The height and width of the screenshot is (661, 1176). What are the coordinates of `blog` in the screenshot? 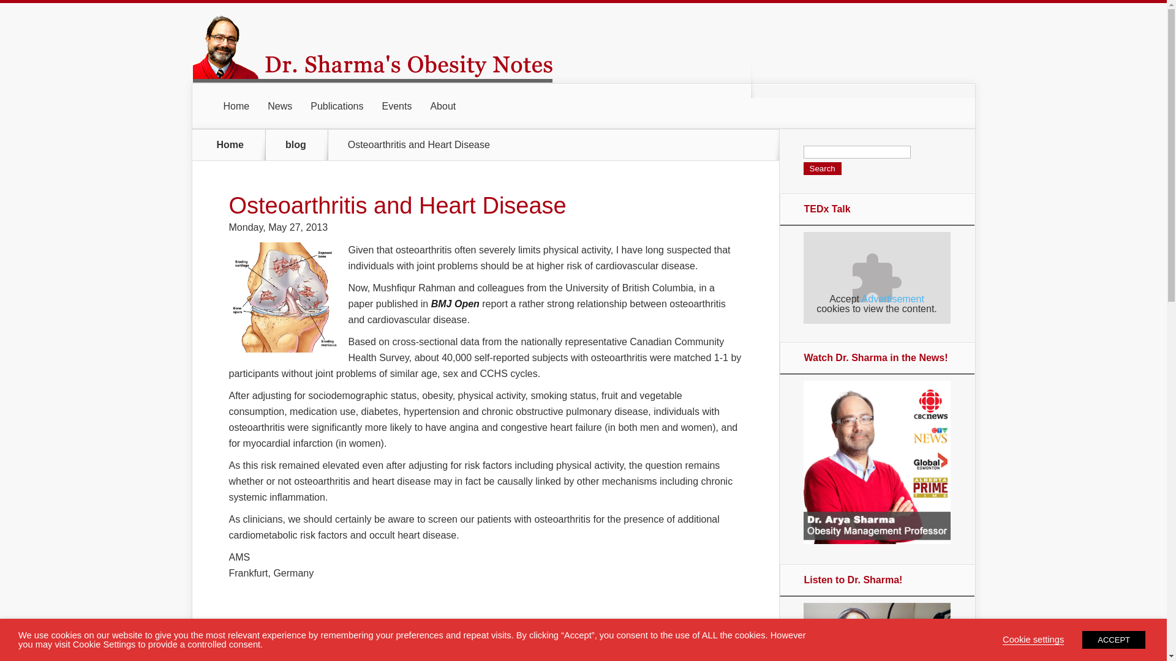 It's located at (303, 144).